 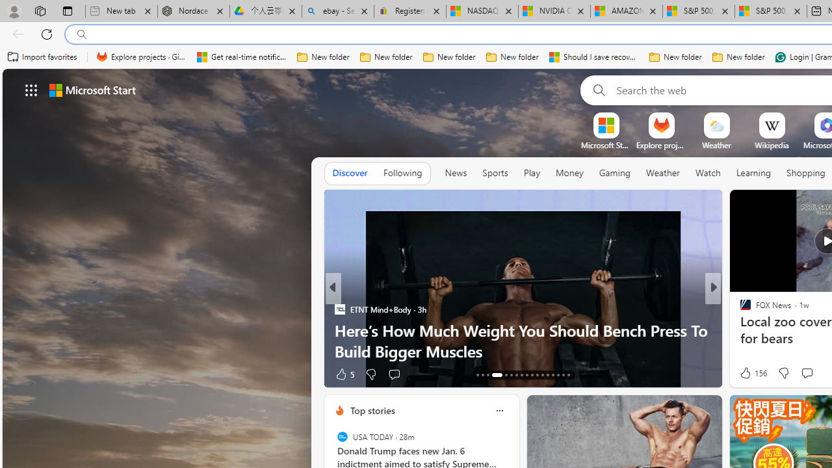 What do you see at coordinates (532, 374) in the screenshot?
I see `AutomationID: tab-22` at bounding box center [532, 374].